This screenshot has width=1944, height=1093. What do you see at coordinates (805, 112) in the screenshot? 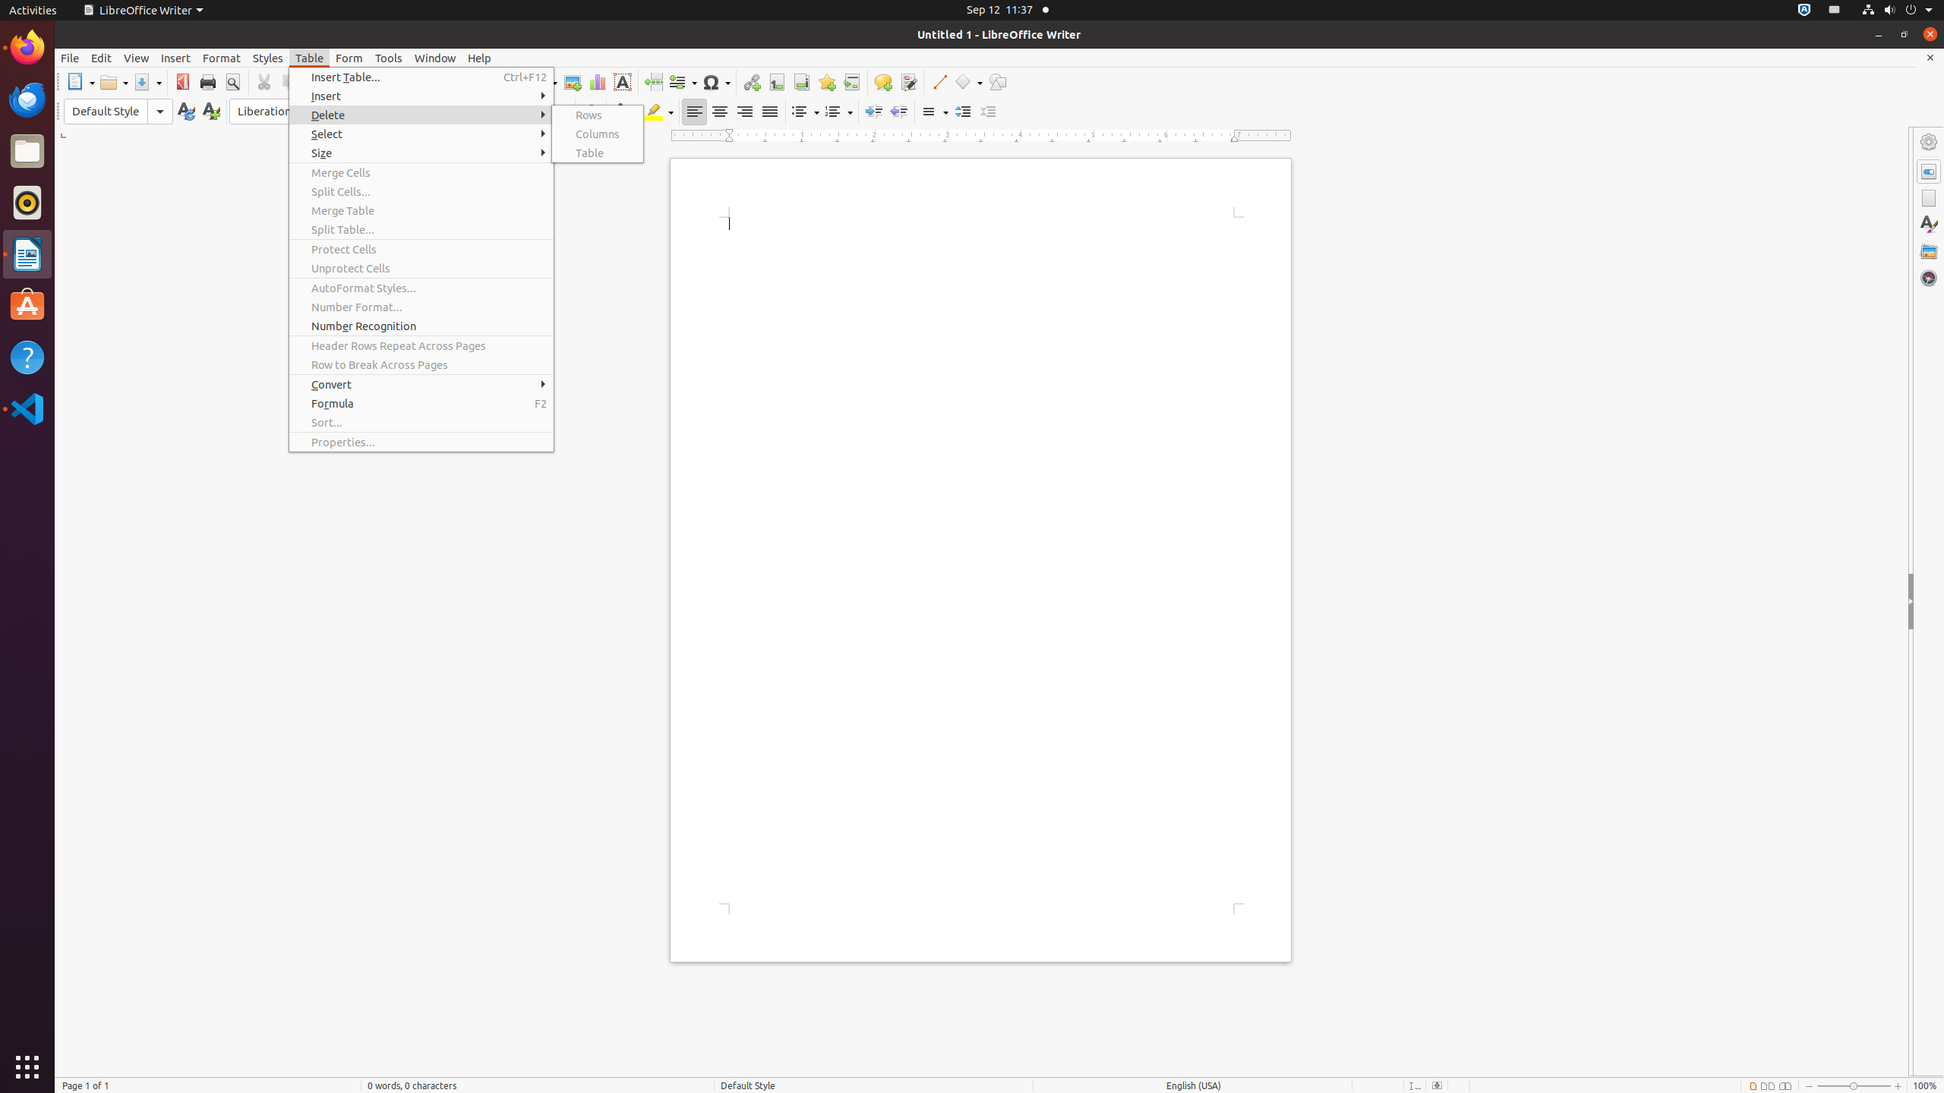
I see `Bullets` at bounding box center [805, 112].